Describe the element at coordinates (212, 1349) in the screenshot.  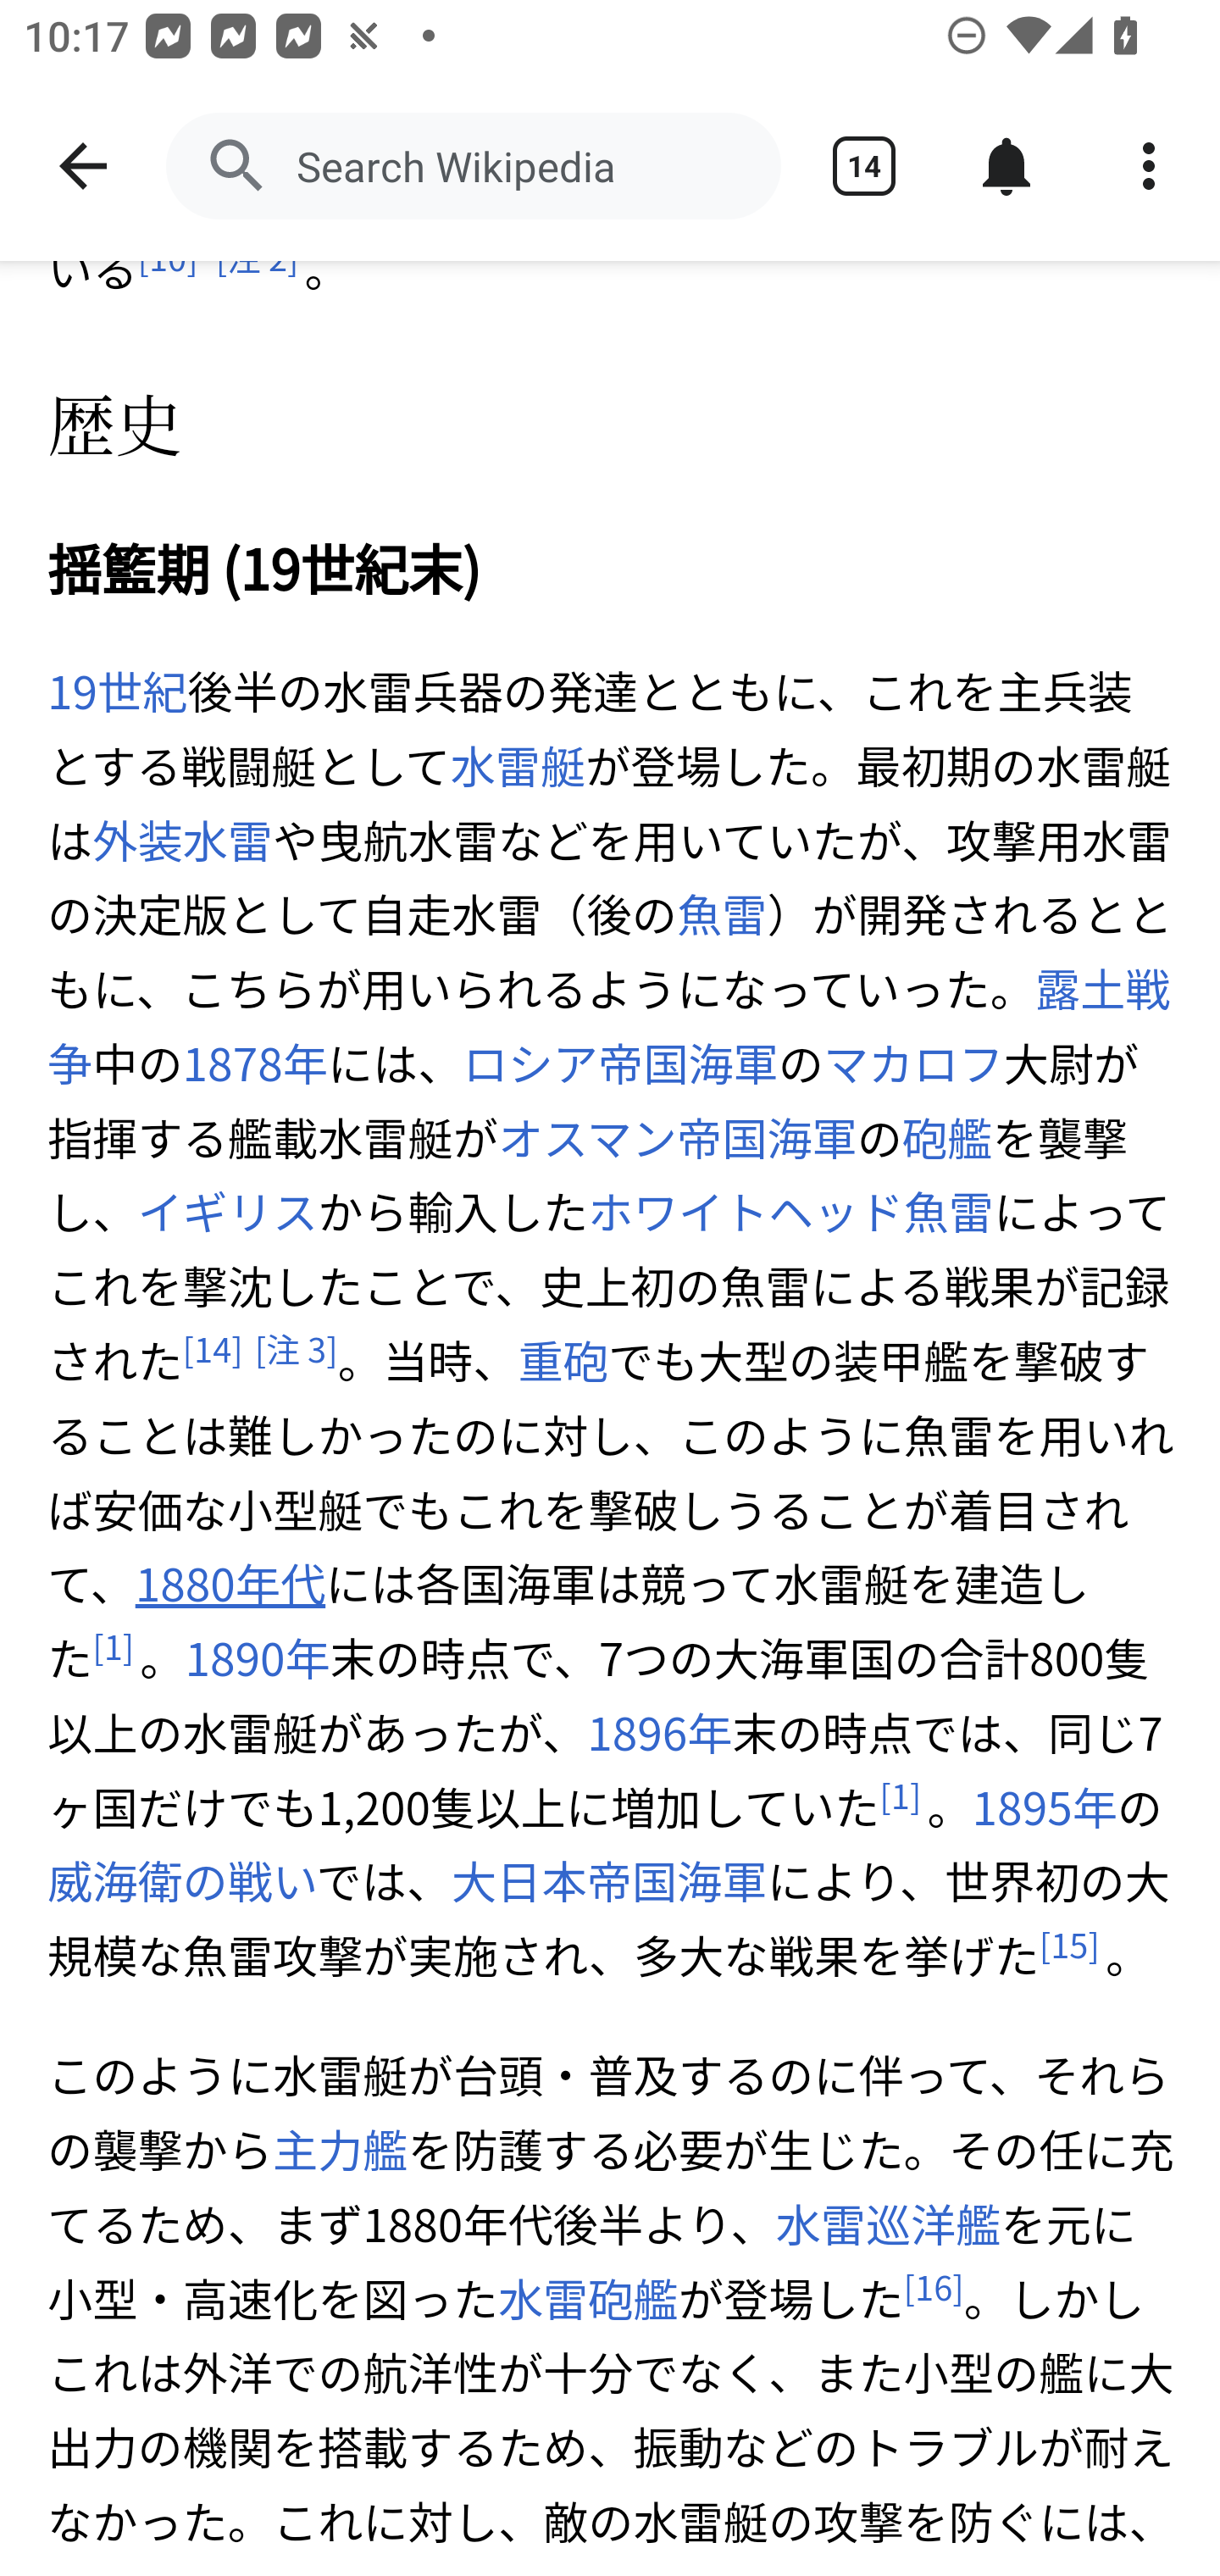
I see `[] [ 14 ]` at that location.